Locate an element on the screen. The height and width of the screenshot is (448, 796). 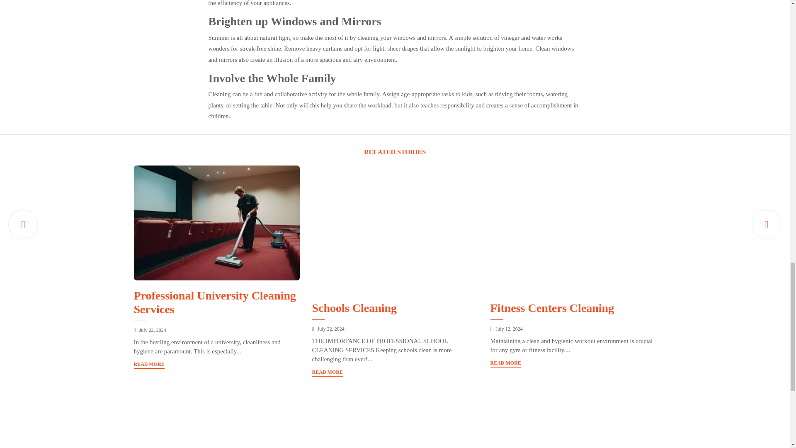
Fitness Centers Cleaning is located at coordinates (573, 229).